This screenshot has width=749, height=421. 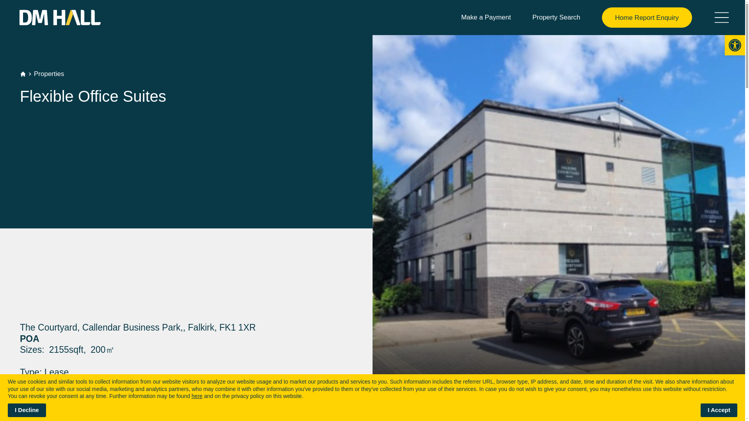 What do you see at coordinates (486, 18) in the screenshot?
I see `Make a Payment` at bounding box center [486, 18].